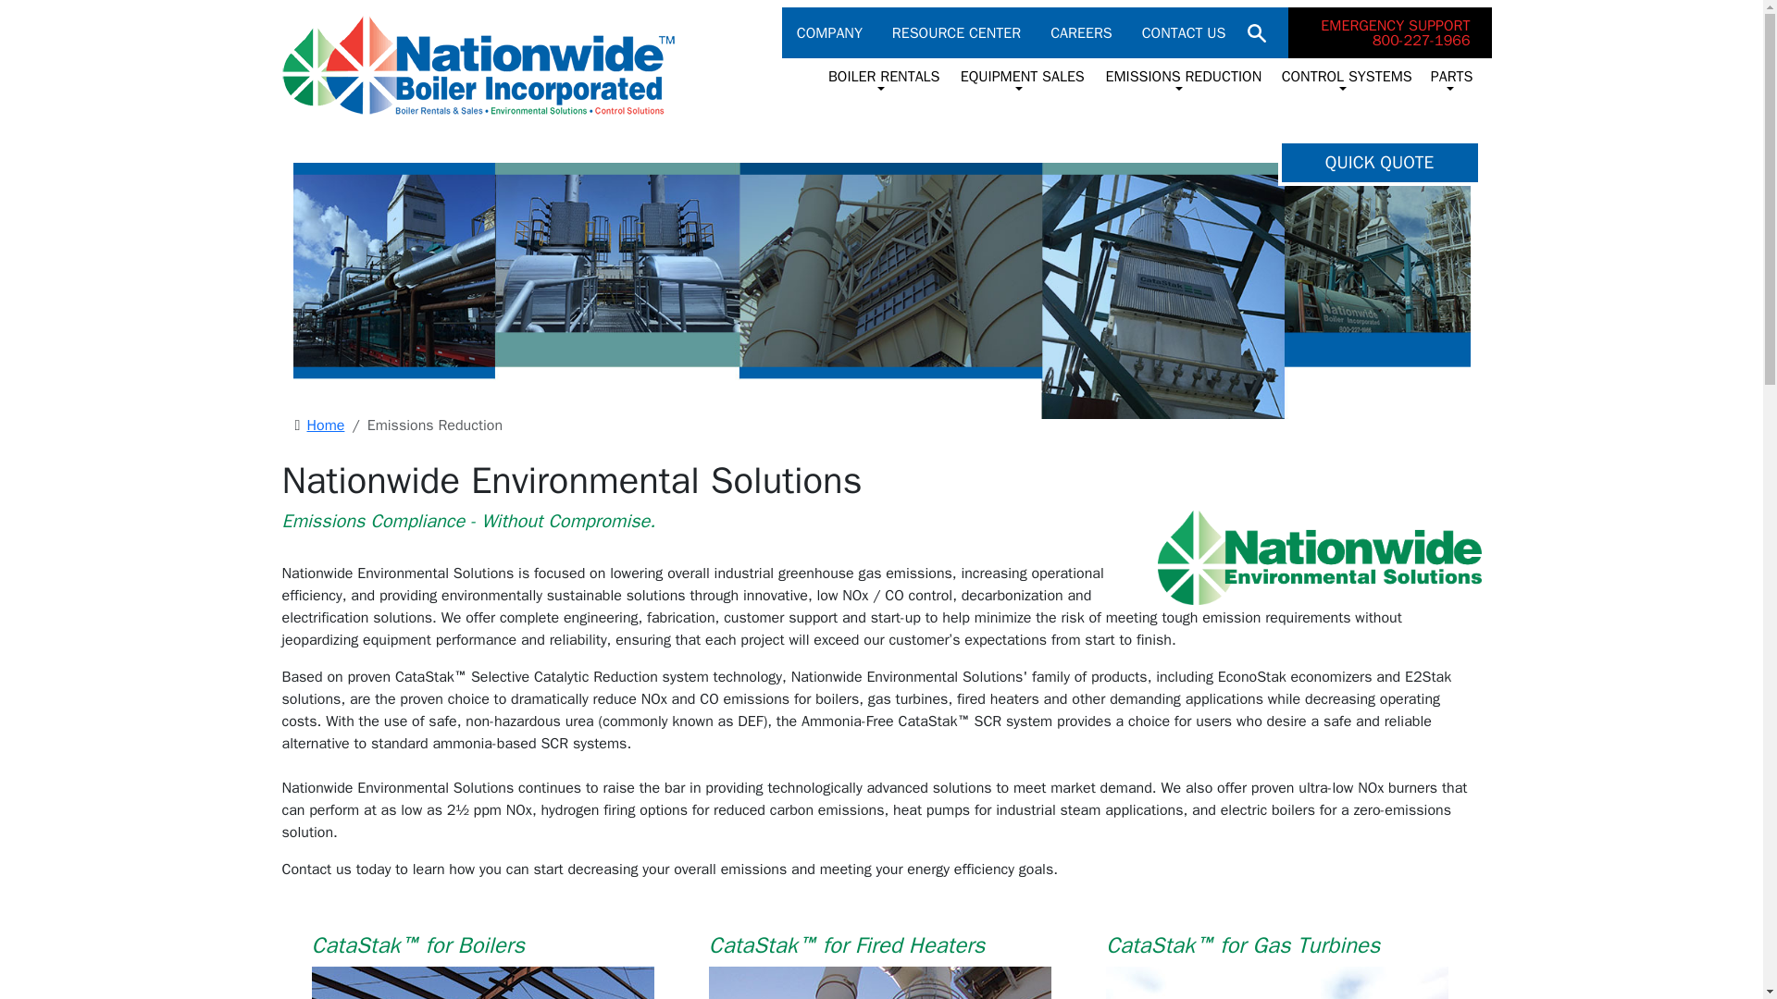  I want to click on CAREERS, so click(881, 80).